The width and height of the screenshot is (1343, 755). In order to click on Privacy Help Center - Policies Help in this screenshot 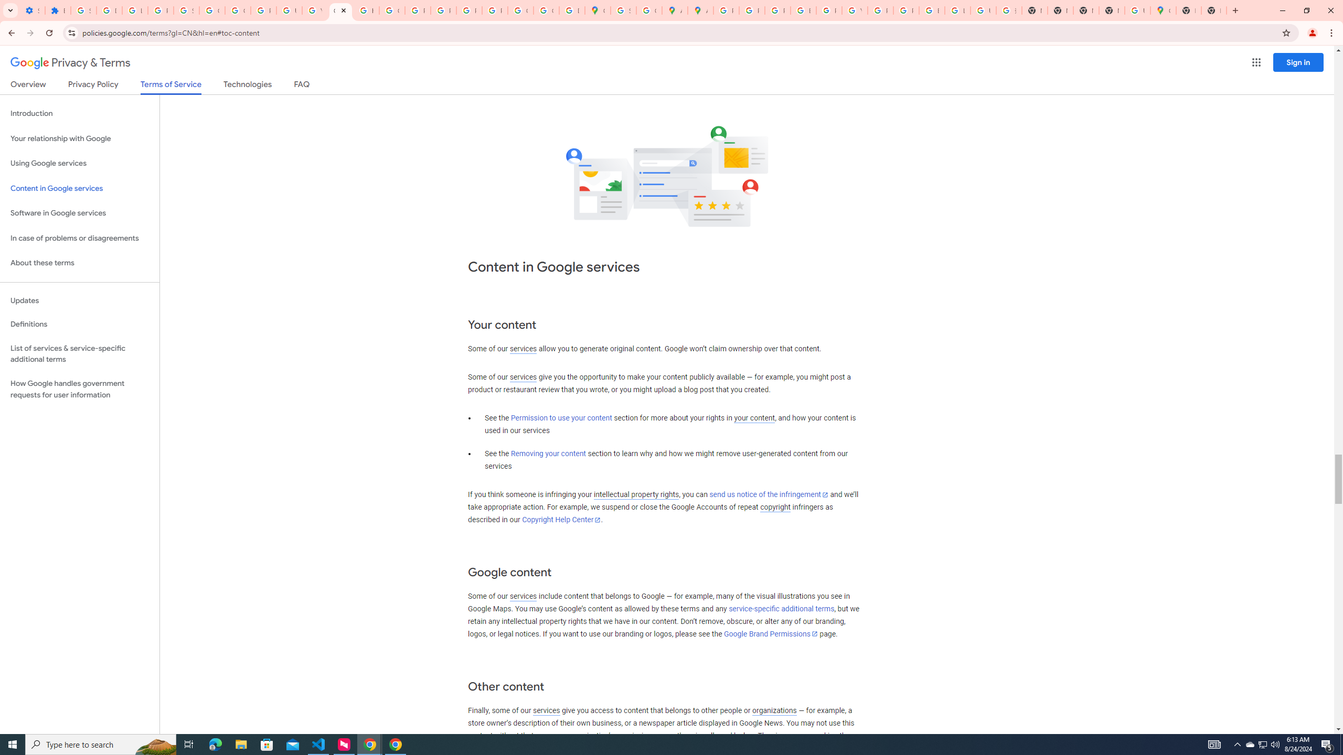, I will do `click(777, 10)`.